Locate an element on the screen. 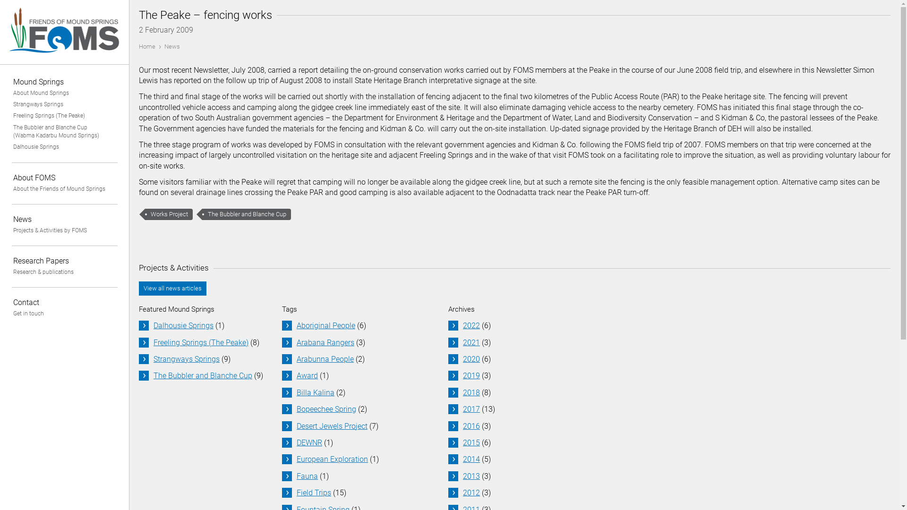  2018 is located at coordinates (471, 393).